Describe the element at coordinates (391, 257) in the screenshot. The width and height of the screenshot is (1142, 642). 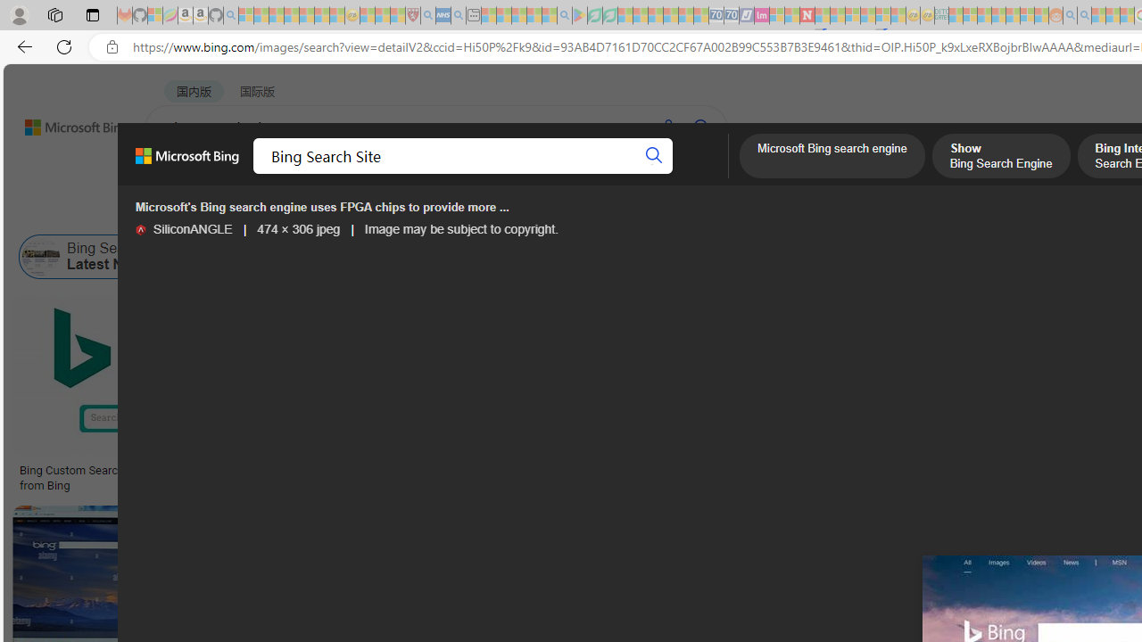
I see `Bing Searches Today` at that location.